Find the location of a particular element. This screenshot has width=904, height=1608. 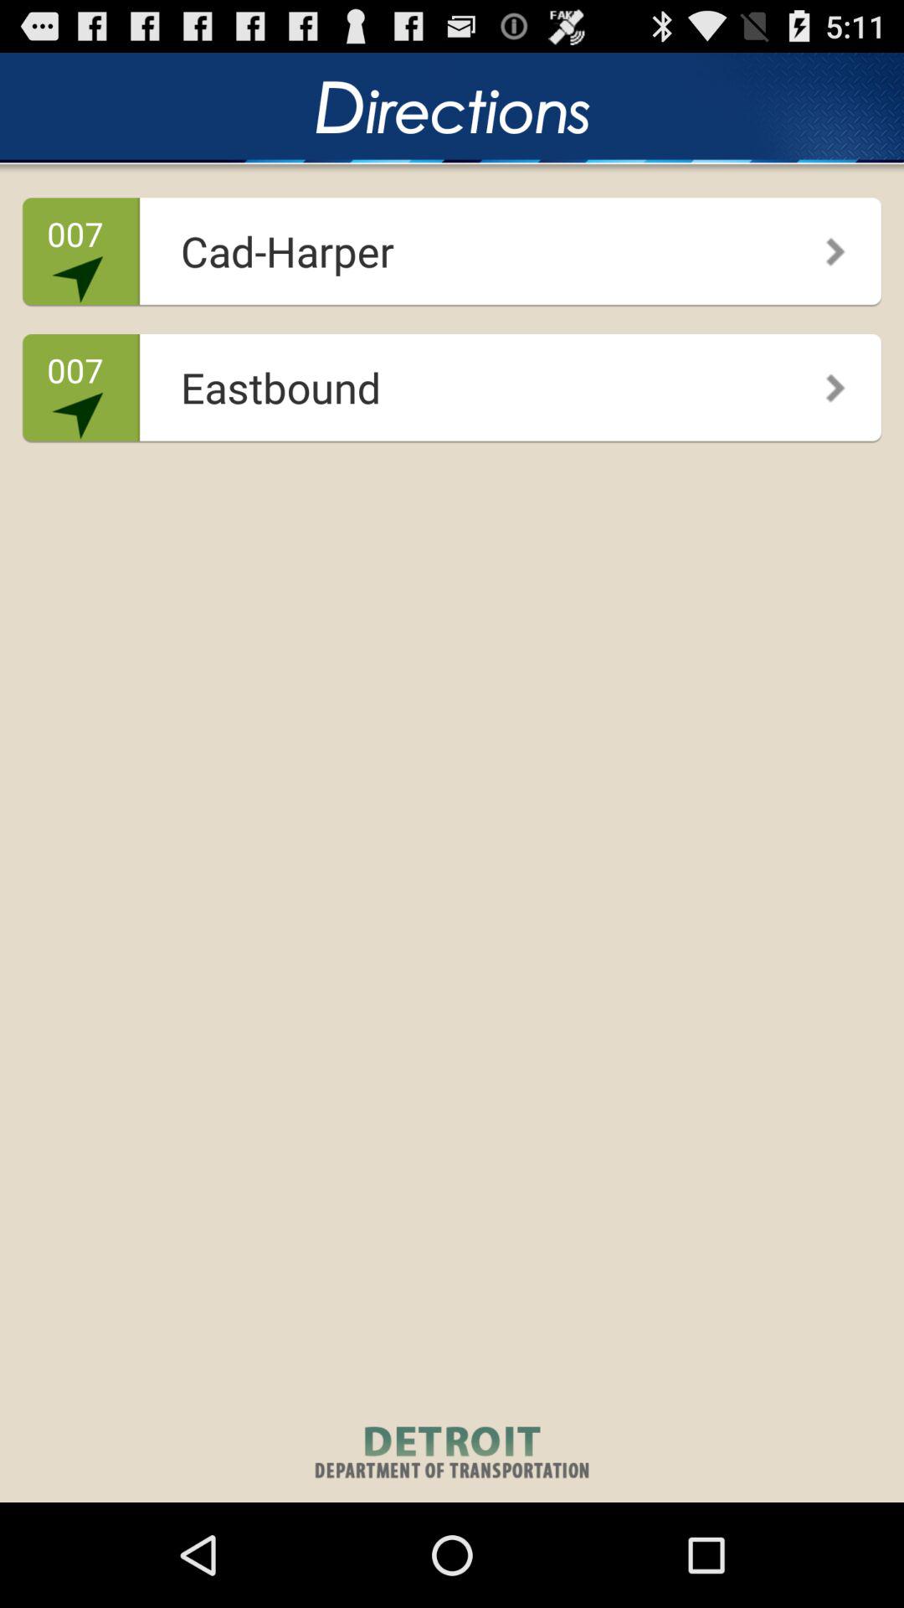

open app above the 007 icon is located at coordinates (447, 245).